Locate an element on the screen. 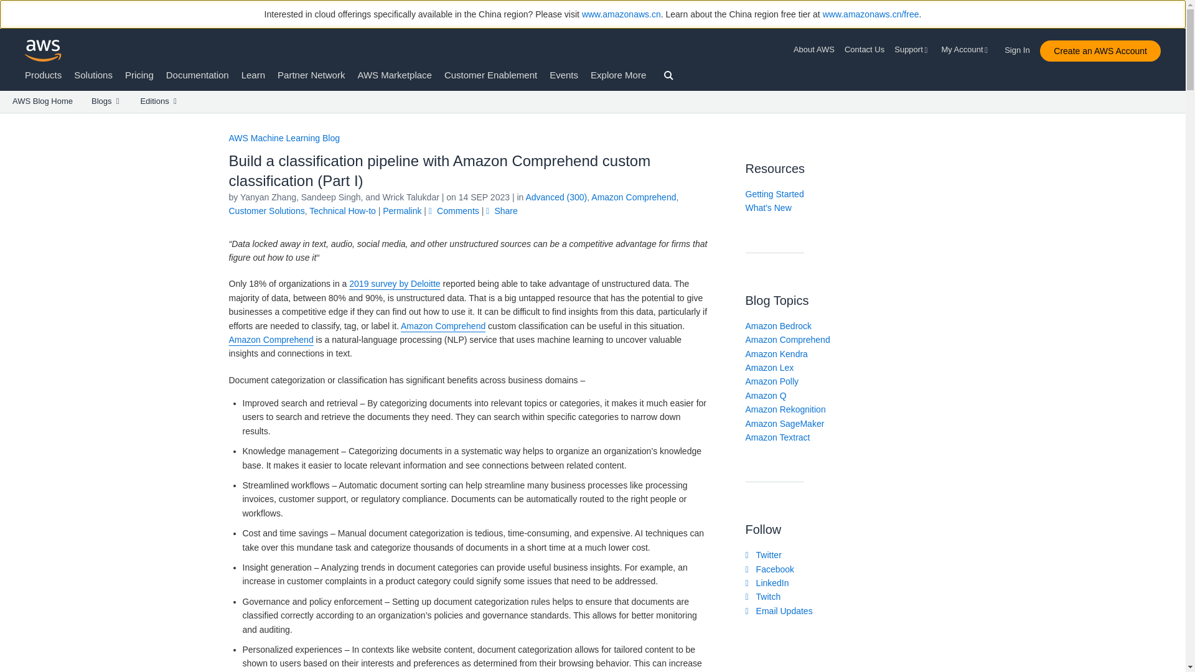 The height and width of the screenshot is (672, 1195). Events is located at coordinates (564, 75).